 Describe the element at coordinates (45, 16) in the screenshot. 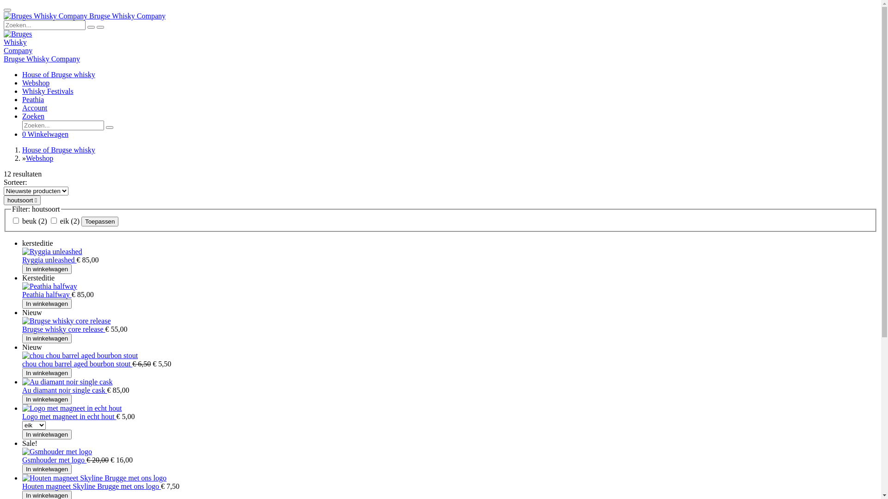

I see `Bruges Whisky Company` at that location.